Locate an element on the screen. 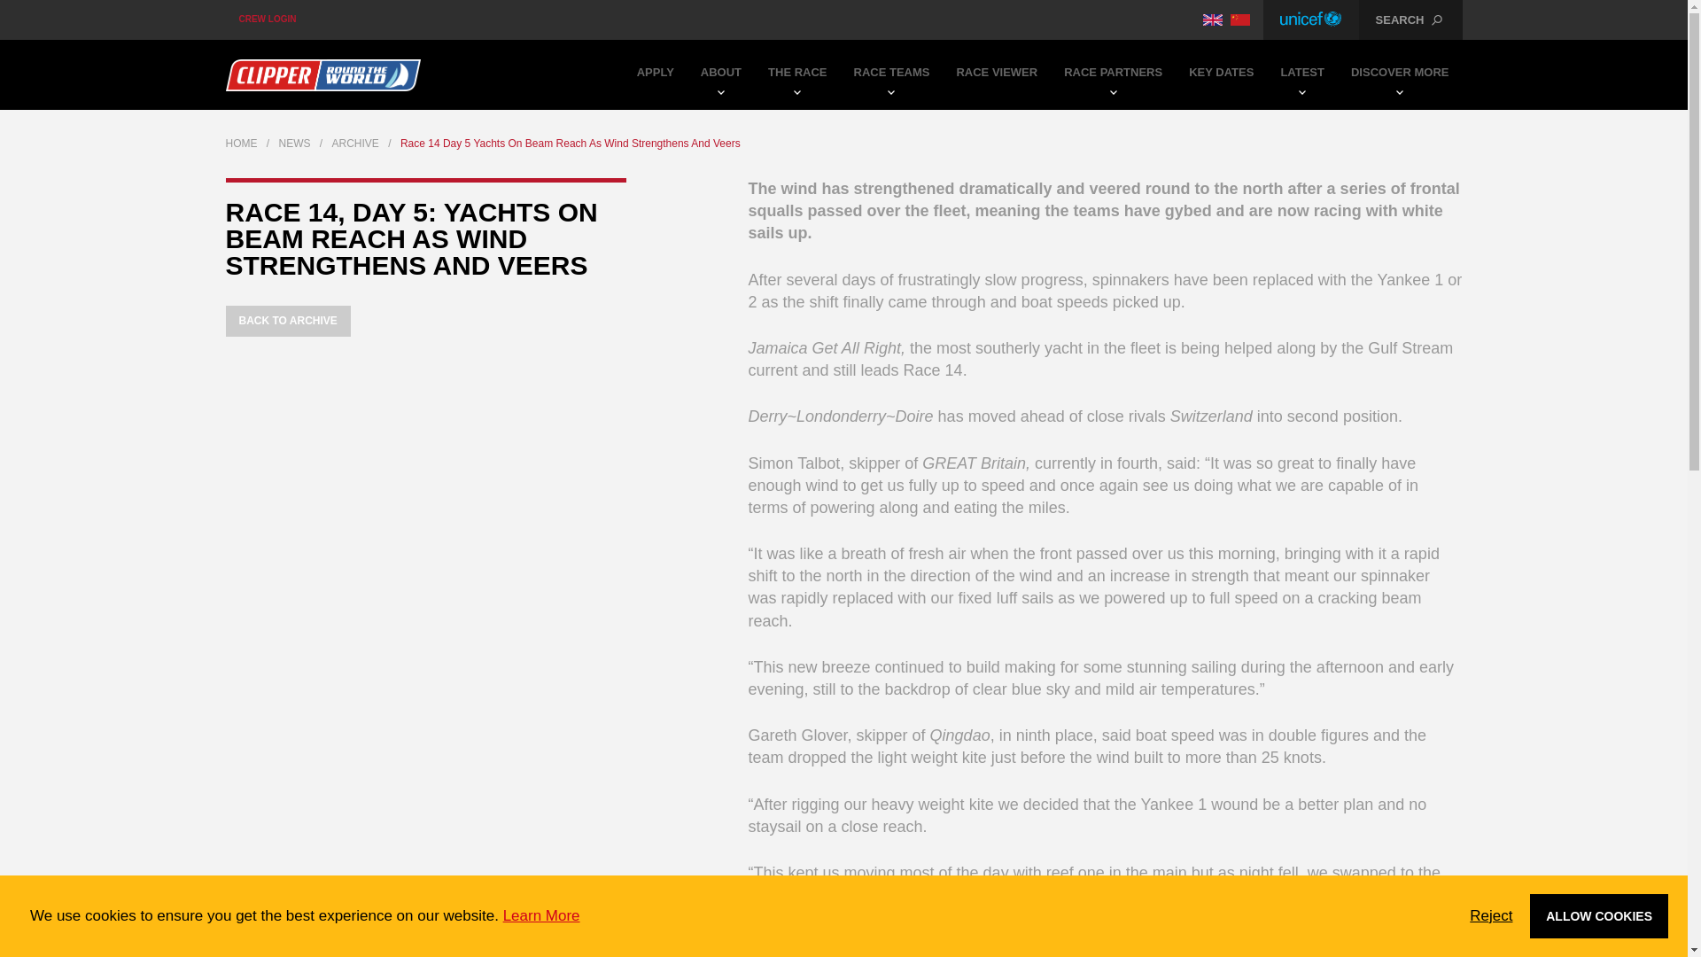 Image resolution: width=1701 pixels, height=957 pixels. Unicef is located at coordinates (1311, 19).